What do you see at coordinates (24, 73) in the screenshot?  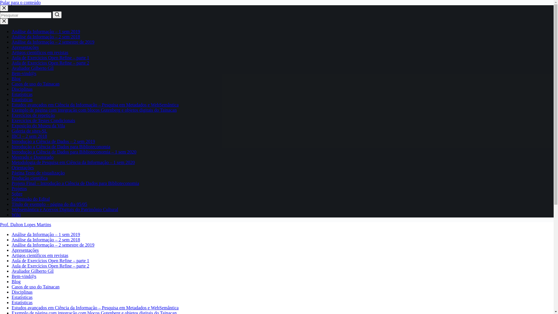 I see `Bem-vind@s` at bounding box center [24, 73].